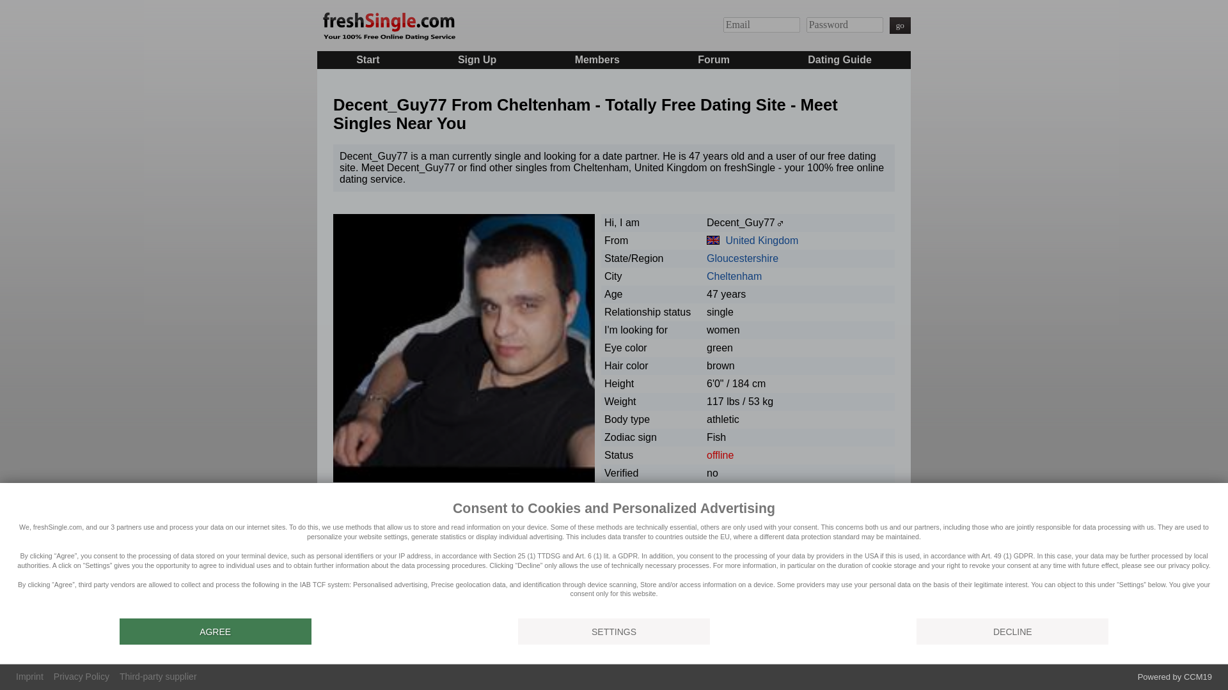 Image resolution: width=1228 pixels, height=690 pixels. I want to click on Forum, so click(713, 59).